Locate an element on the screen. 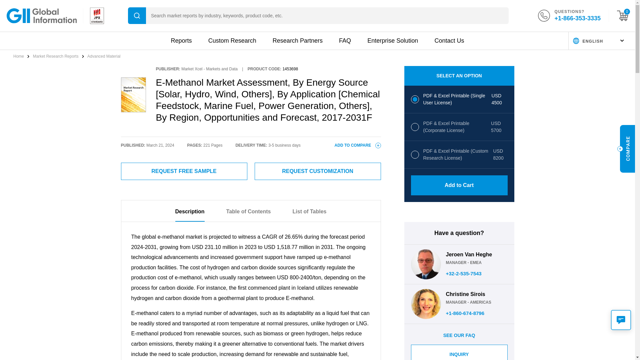 Image resolution: width=640 pixels, height=360 pixels. Advanced Material is located at coordinates (103, 56).